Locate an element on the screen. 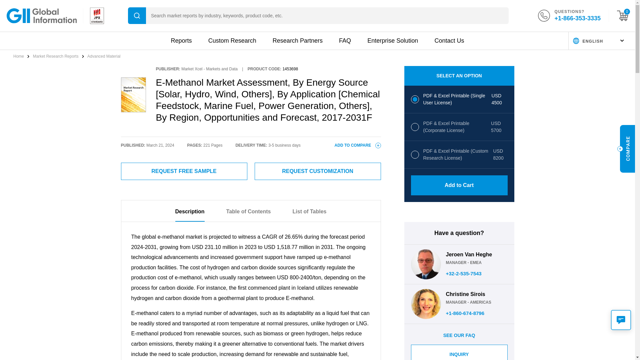 Image resolution: width=640 pixels, height=360 pixels. Advanced Material is located at coordinates (103, 56).